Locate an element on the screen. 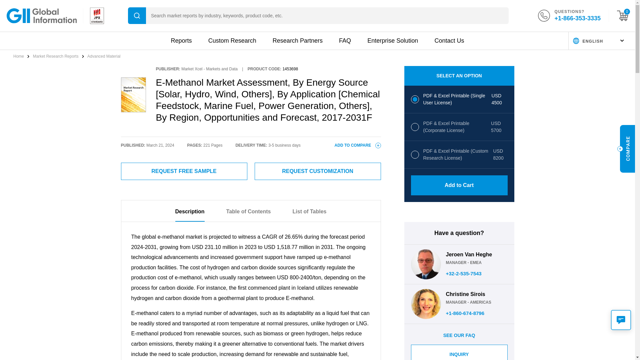 Image resolution: width=640 pixels, height=360 pixels. Advanced Material is located at coordinates (103, 56).